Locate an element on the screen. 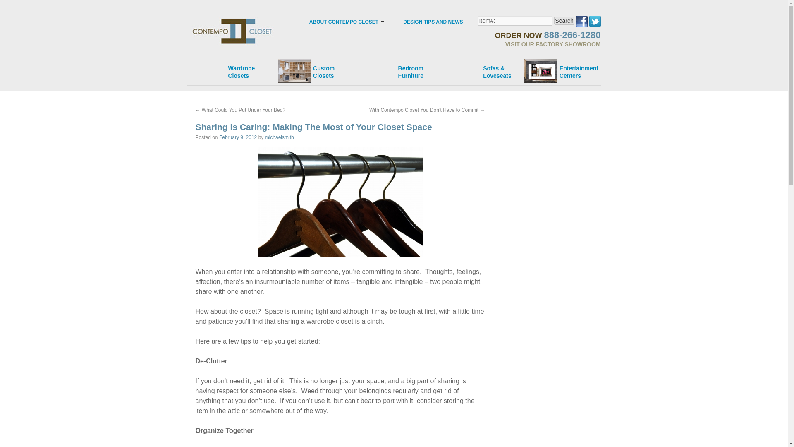  VISIT OUR FACTORY SHOWROOM is located at coordinates (234, 68).